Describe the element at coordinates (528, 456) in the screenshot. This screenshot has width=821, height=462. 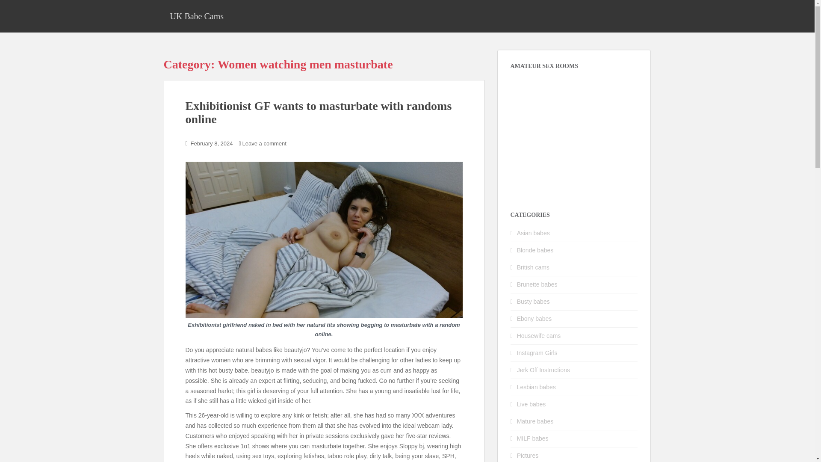
I see `Pictures` at that location.